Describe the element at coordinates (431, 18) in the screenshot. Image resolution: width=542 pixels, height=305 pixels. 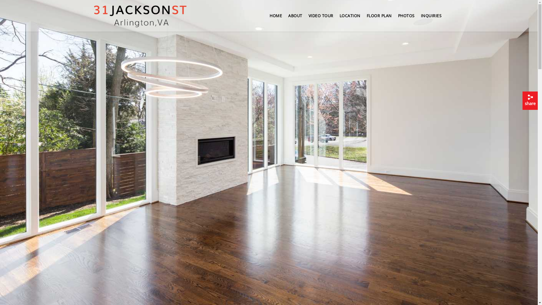
I see `INQUIRIES` at that location.